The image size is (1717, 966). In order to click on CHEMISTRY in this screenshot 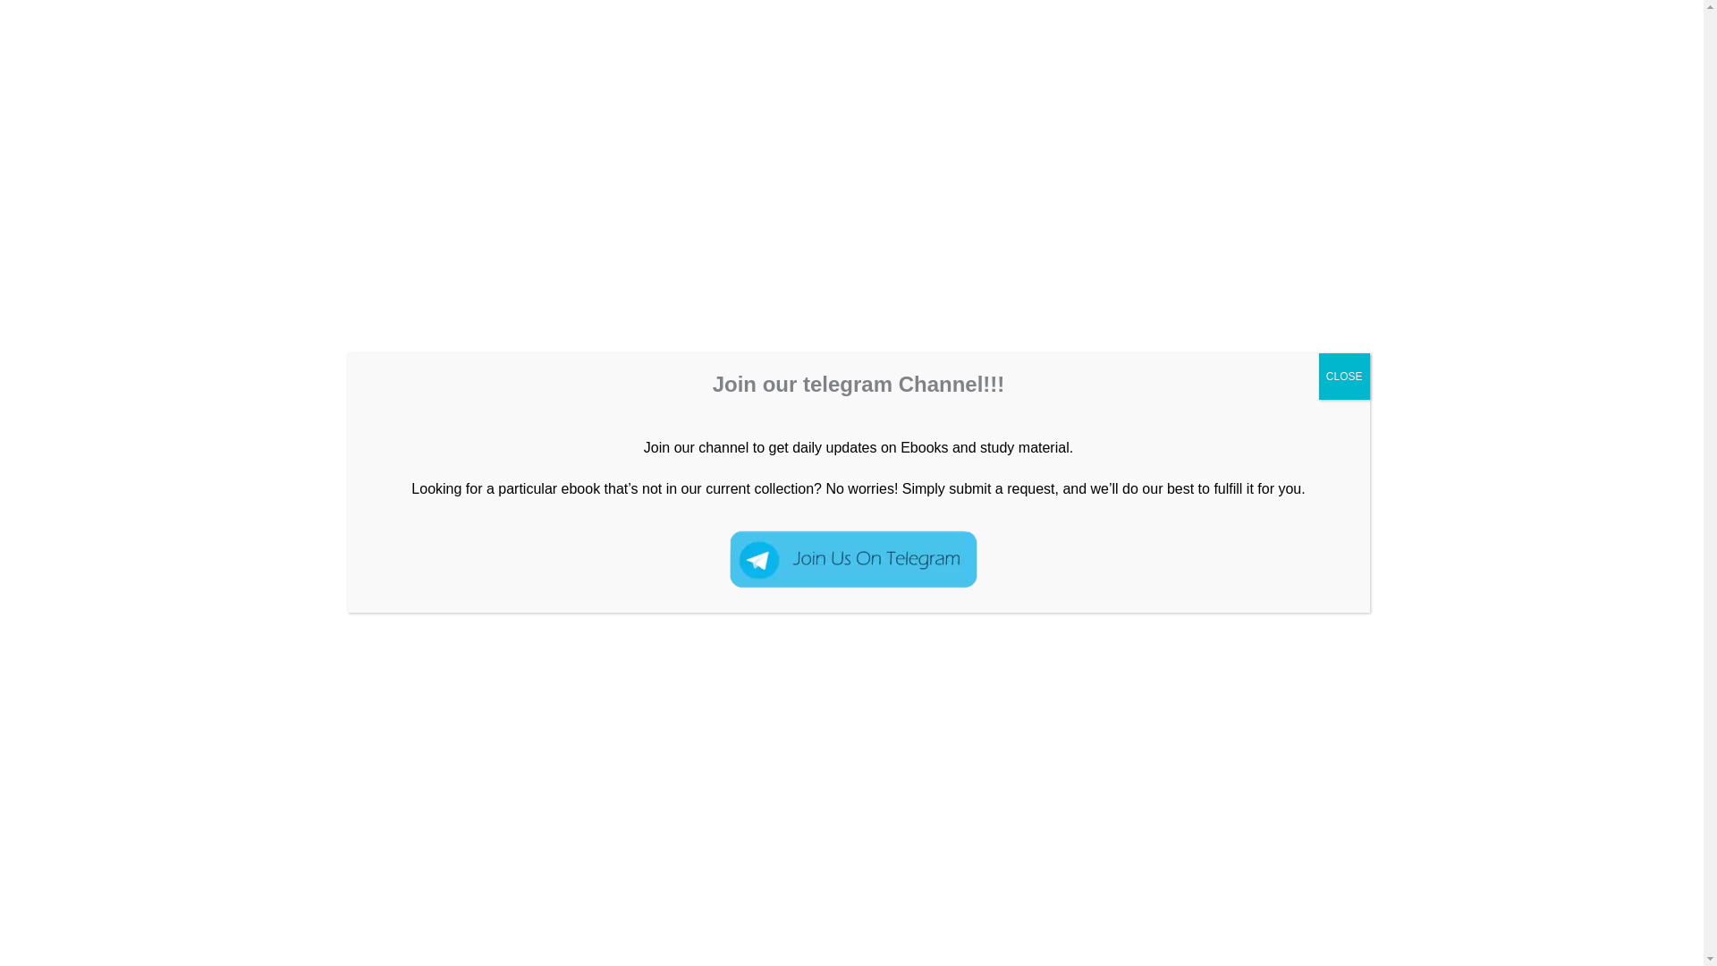, I will do `click(1324, 80)`.